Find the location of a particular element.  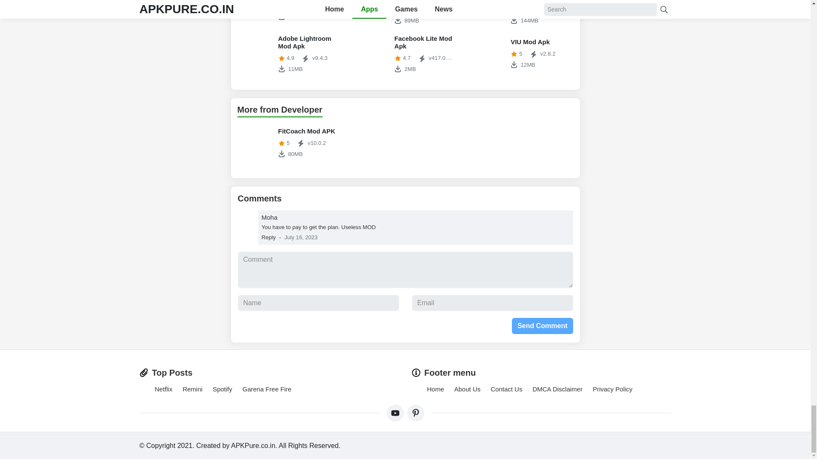

 Youtube Premium Mod Apk is located at coordinates (405, 13).